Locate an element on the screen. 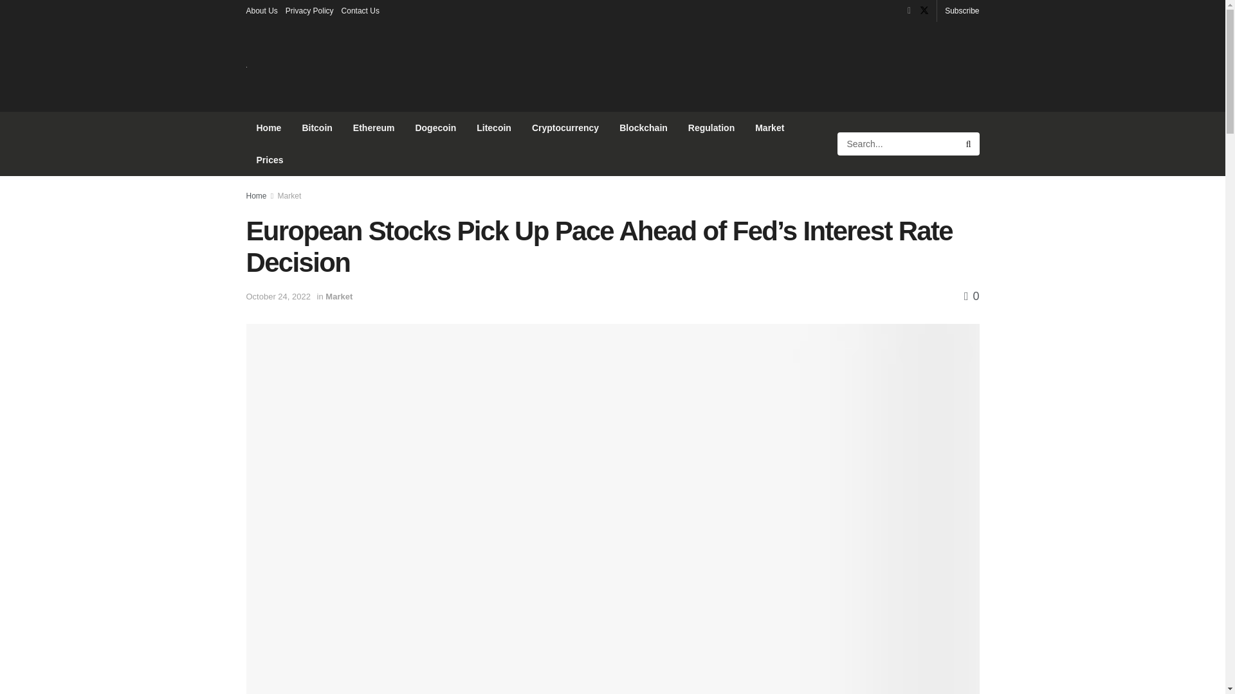 Image resolution: width=1235 pixels, height=694 pixels. Prices is located at coordinates (270, 159).